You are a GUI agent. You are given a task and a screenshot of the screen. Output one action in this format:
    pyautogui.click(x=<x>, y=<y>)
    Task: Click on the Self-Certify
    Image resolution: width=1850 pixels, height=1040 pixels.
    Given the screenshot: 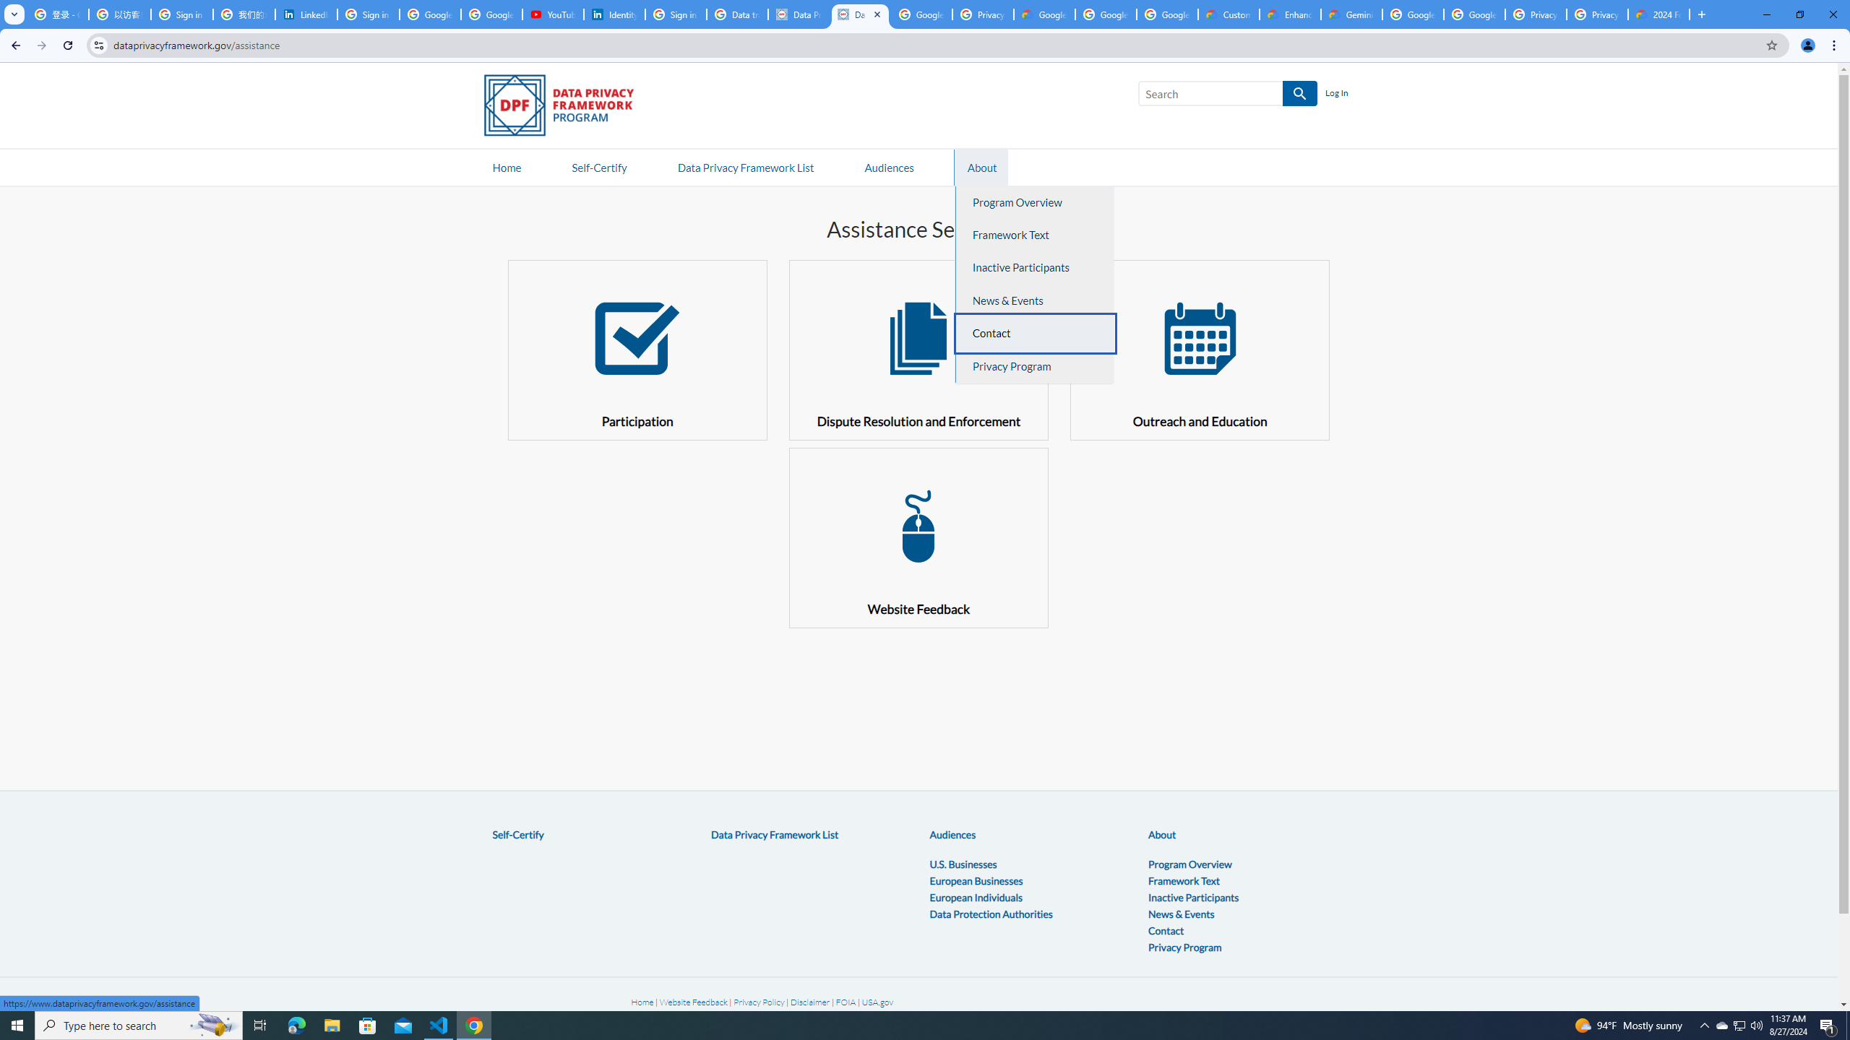 What is the action you would take?
    pyautogui.click(x=517, y=835)
    